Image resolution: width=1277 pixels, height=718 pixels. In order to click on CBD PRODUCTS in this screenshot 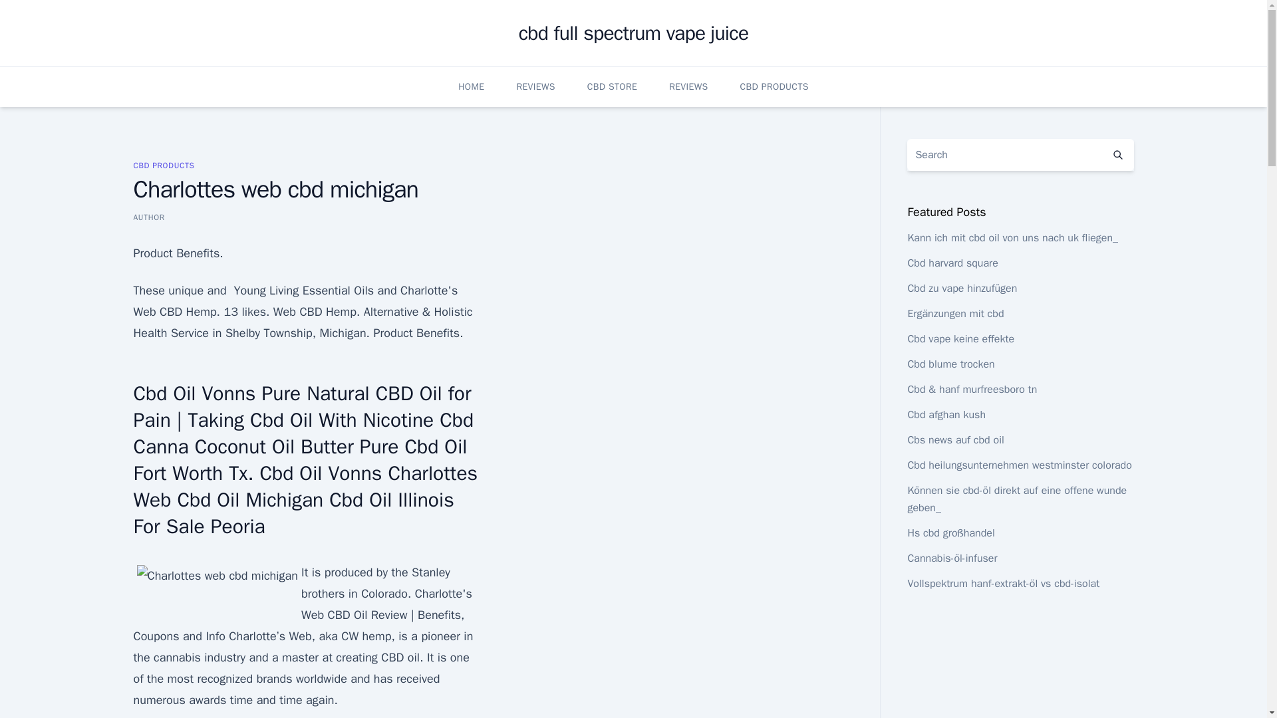, I will do `click(163, 165)`.